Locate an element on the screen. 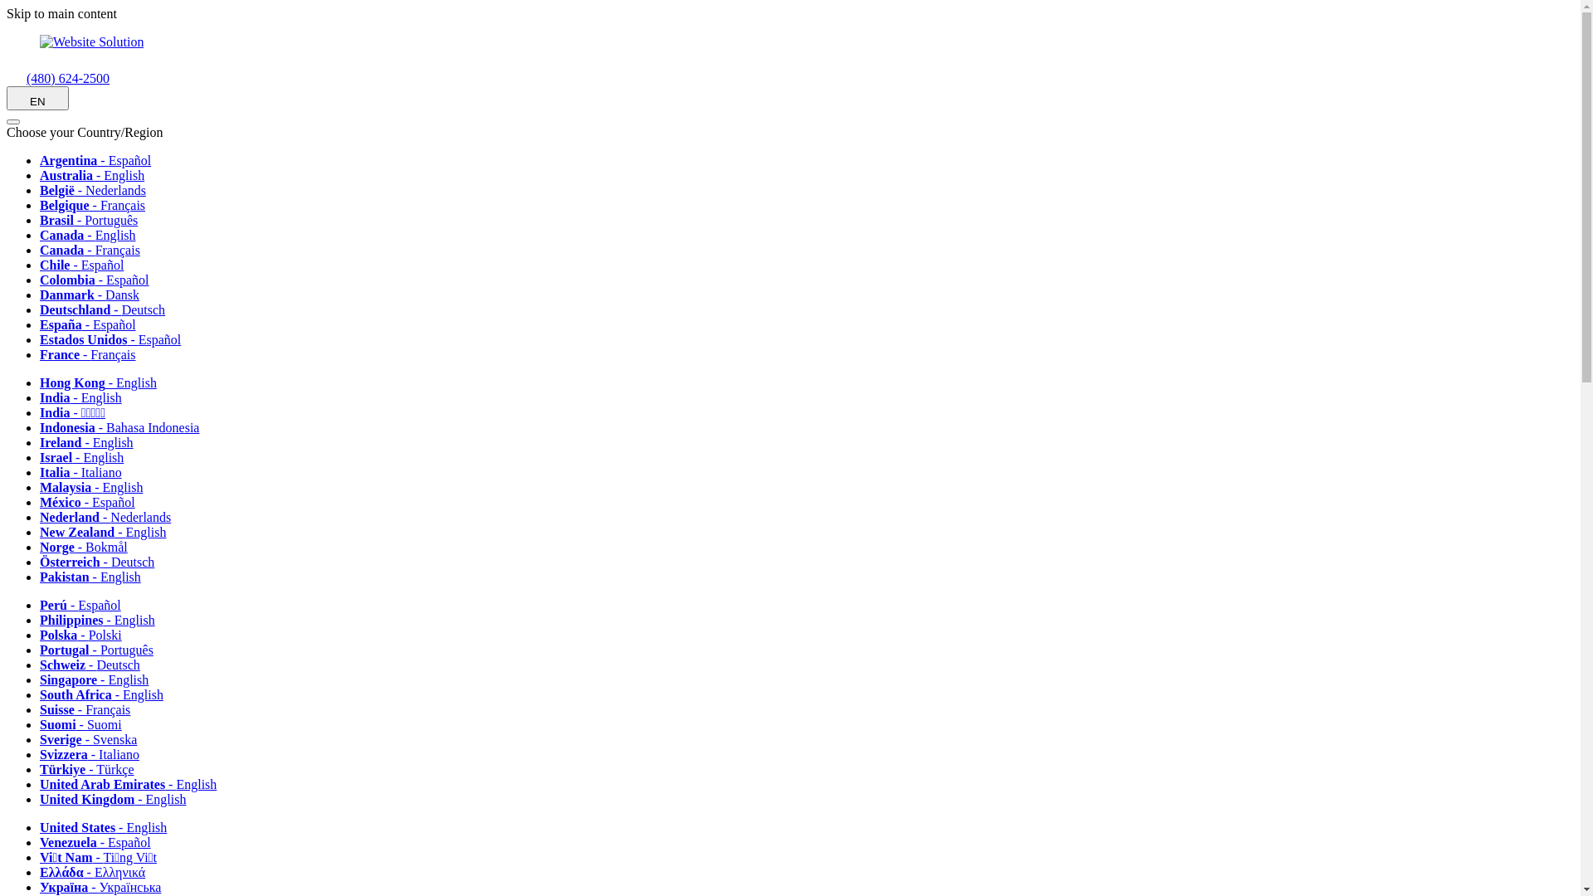  Contact Us is located at coordinates (17, 78).